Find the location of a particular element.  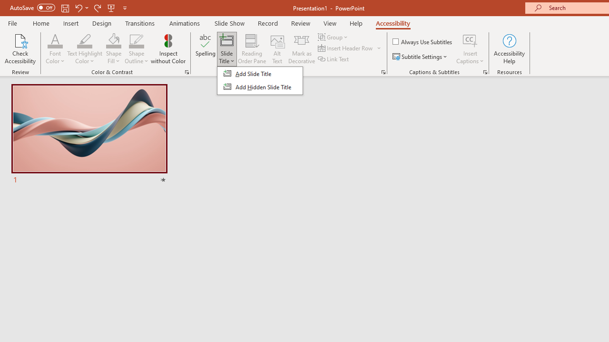

Captions & Subtitles is located at coordinates (485, 72).